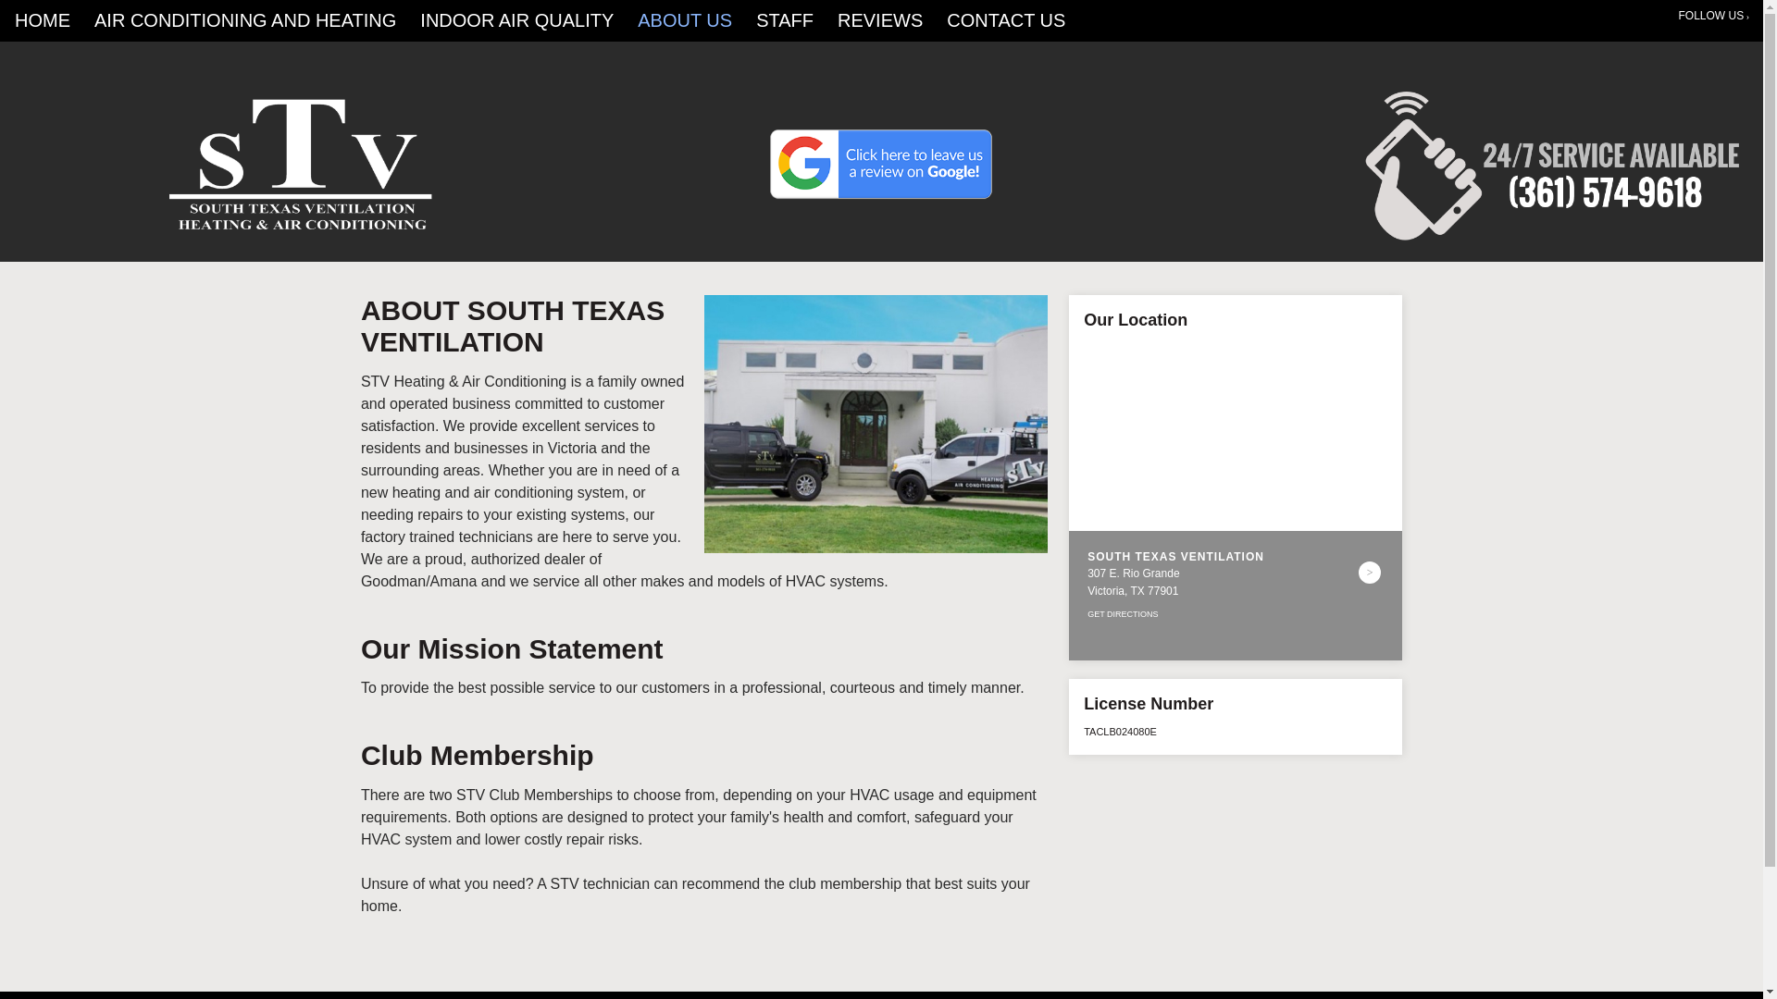 The height and width of the screenshot is (999, 1777). What do you see at coordinates (516, 20) in the screenshot?
I see `INDOOR AIR QUALITY` at bounding box center [516, 20].